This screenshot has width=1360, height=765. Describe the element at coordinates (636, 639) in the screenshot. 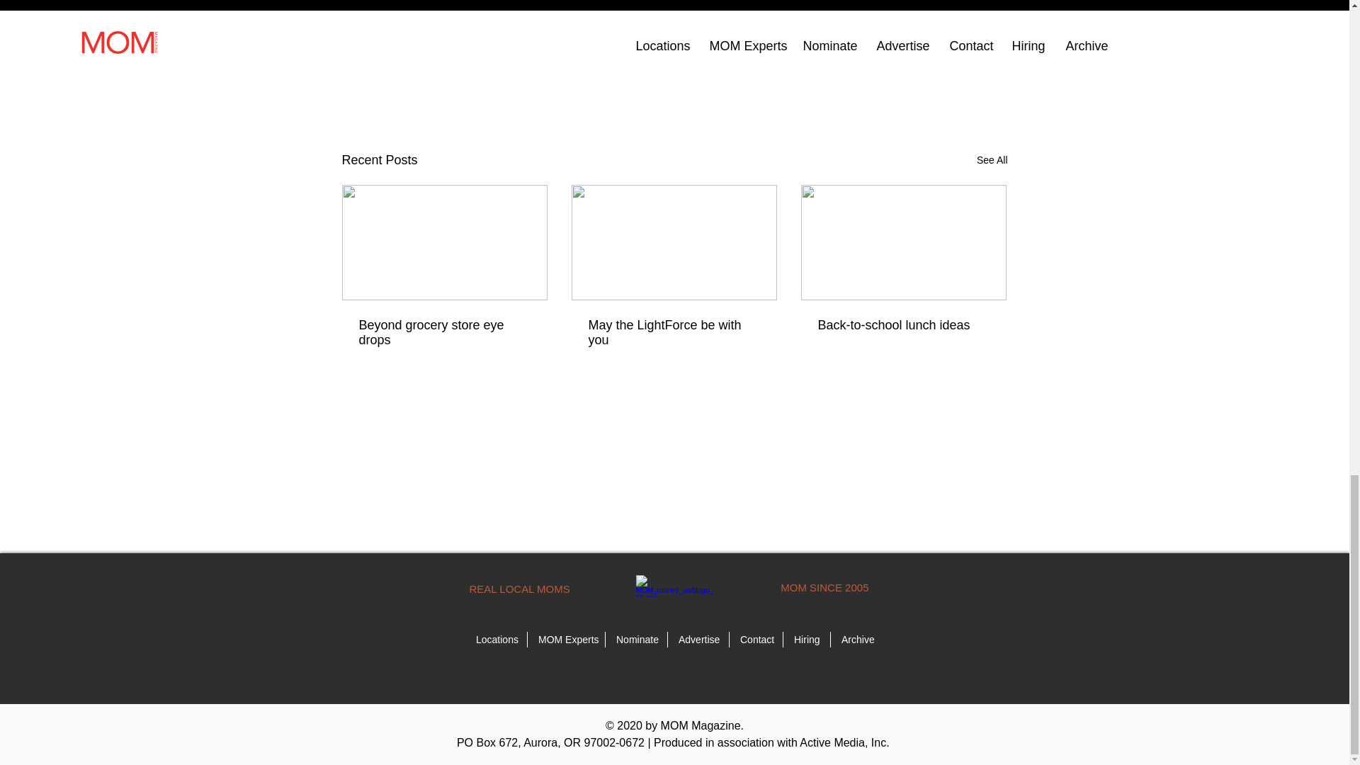

I see `Nominate` at that location.